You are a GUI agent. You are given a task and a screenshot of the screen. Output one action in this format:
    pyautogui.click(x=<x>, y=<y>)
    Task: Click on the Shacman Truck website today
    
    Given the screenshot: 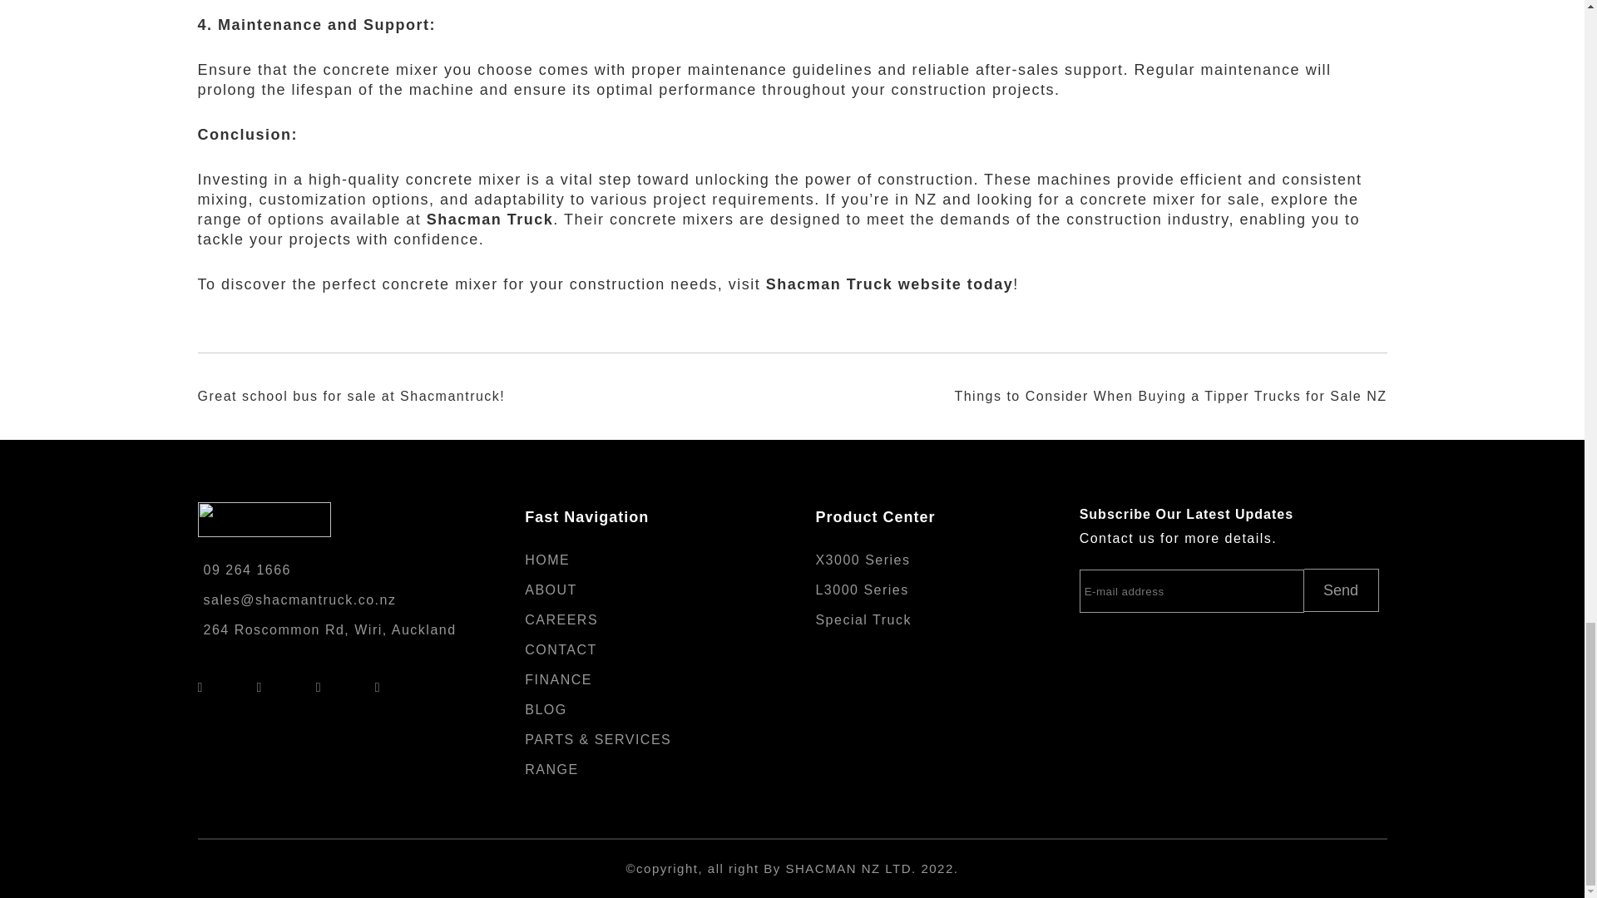 What is the action you would take?
    pyautogui.click(x=890, y=284)
    